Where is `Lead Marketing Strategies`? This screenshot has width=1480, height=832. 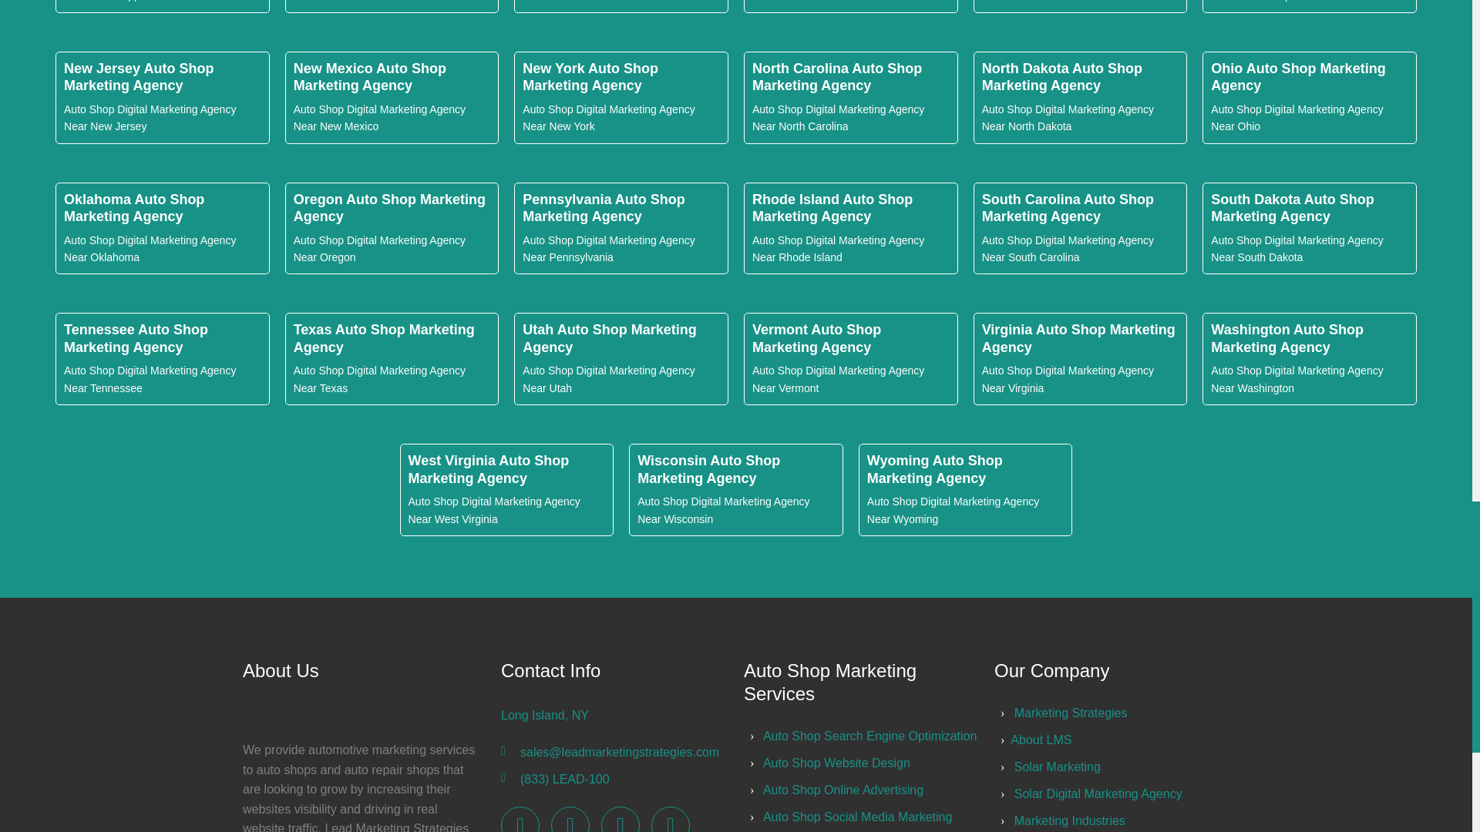
Lead Marketing Strategies is located at coordinates (1071, 713).